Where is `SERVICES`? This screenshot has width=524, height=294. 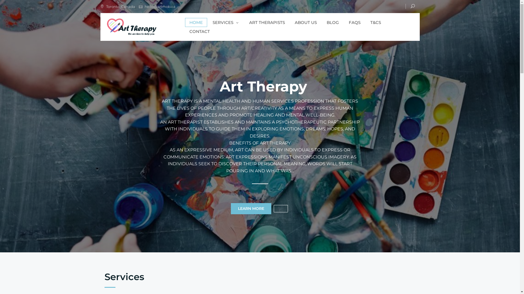
SERVICES is located at coordinates (226, 22).